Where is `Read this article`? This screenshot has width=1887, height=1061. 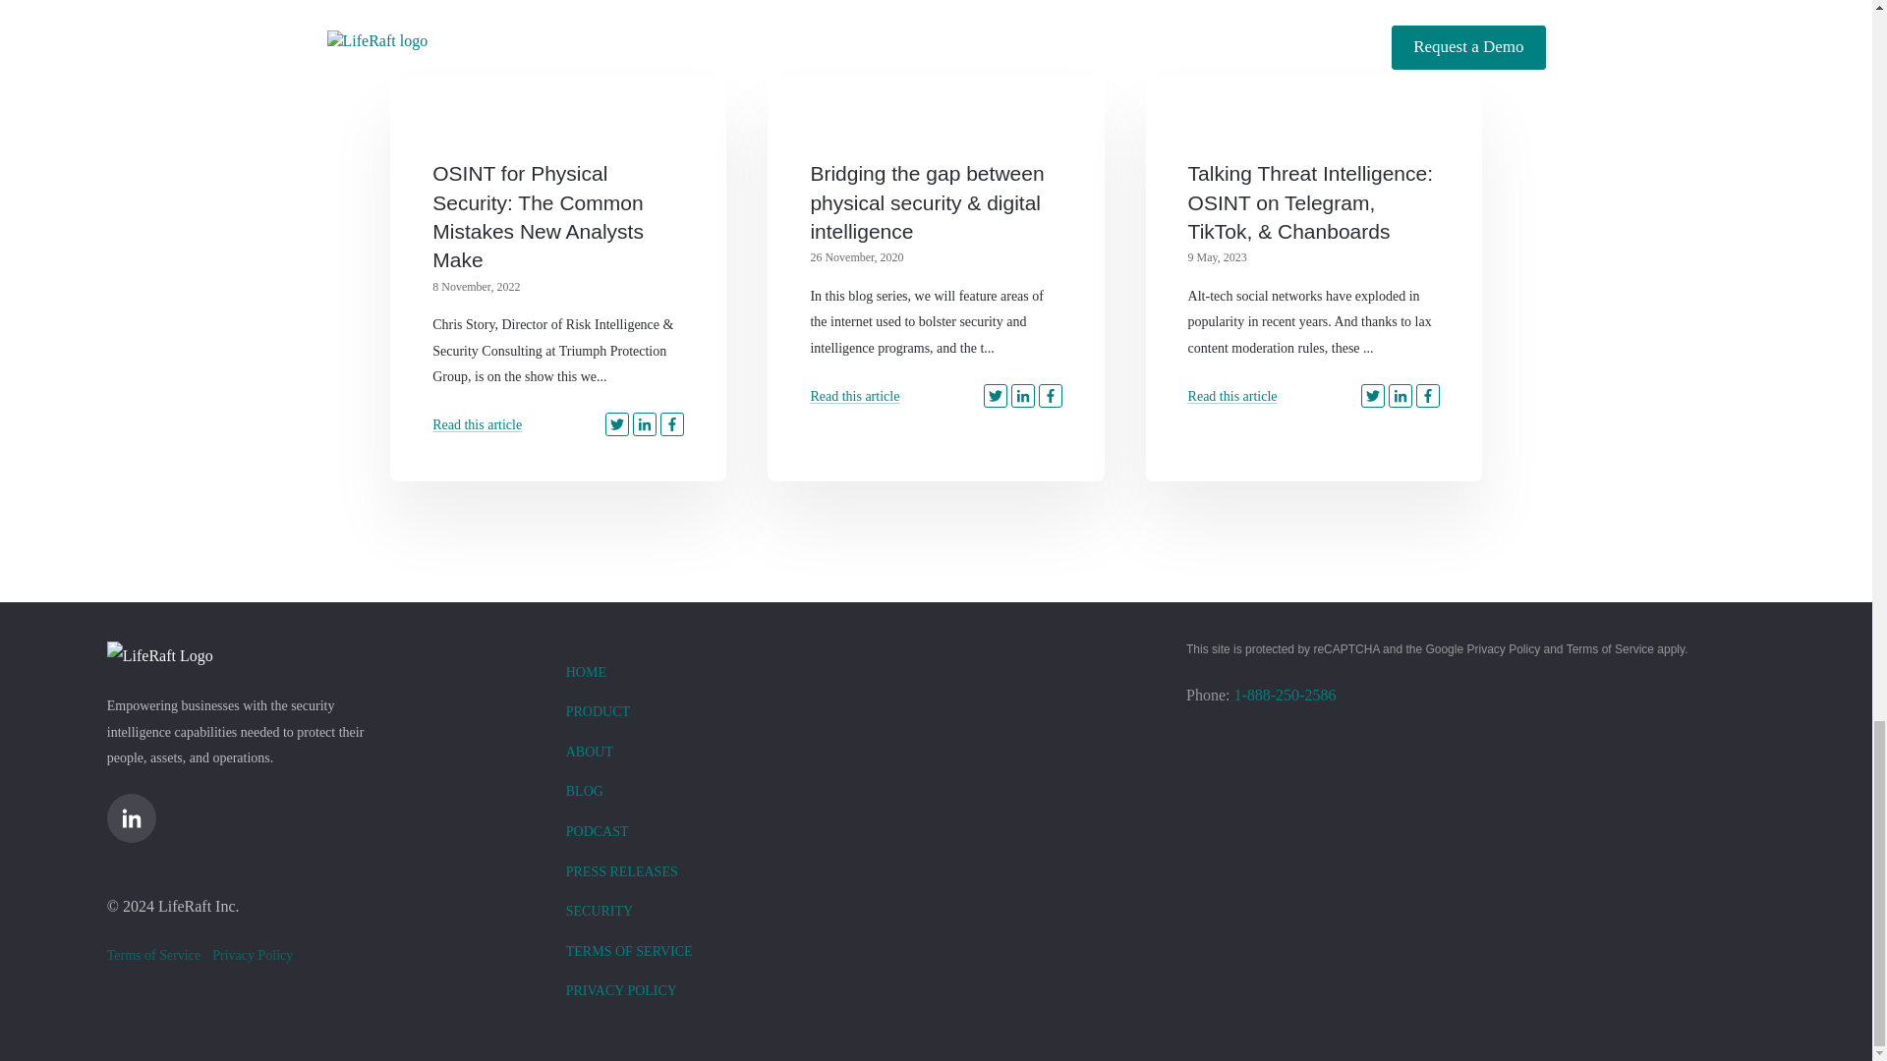
Read this article is located at coordinates (477, 424).